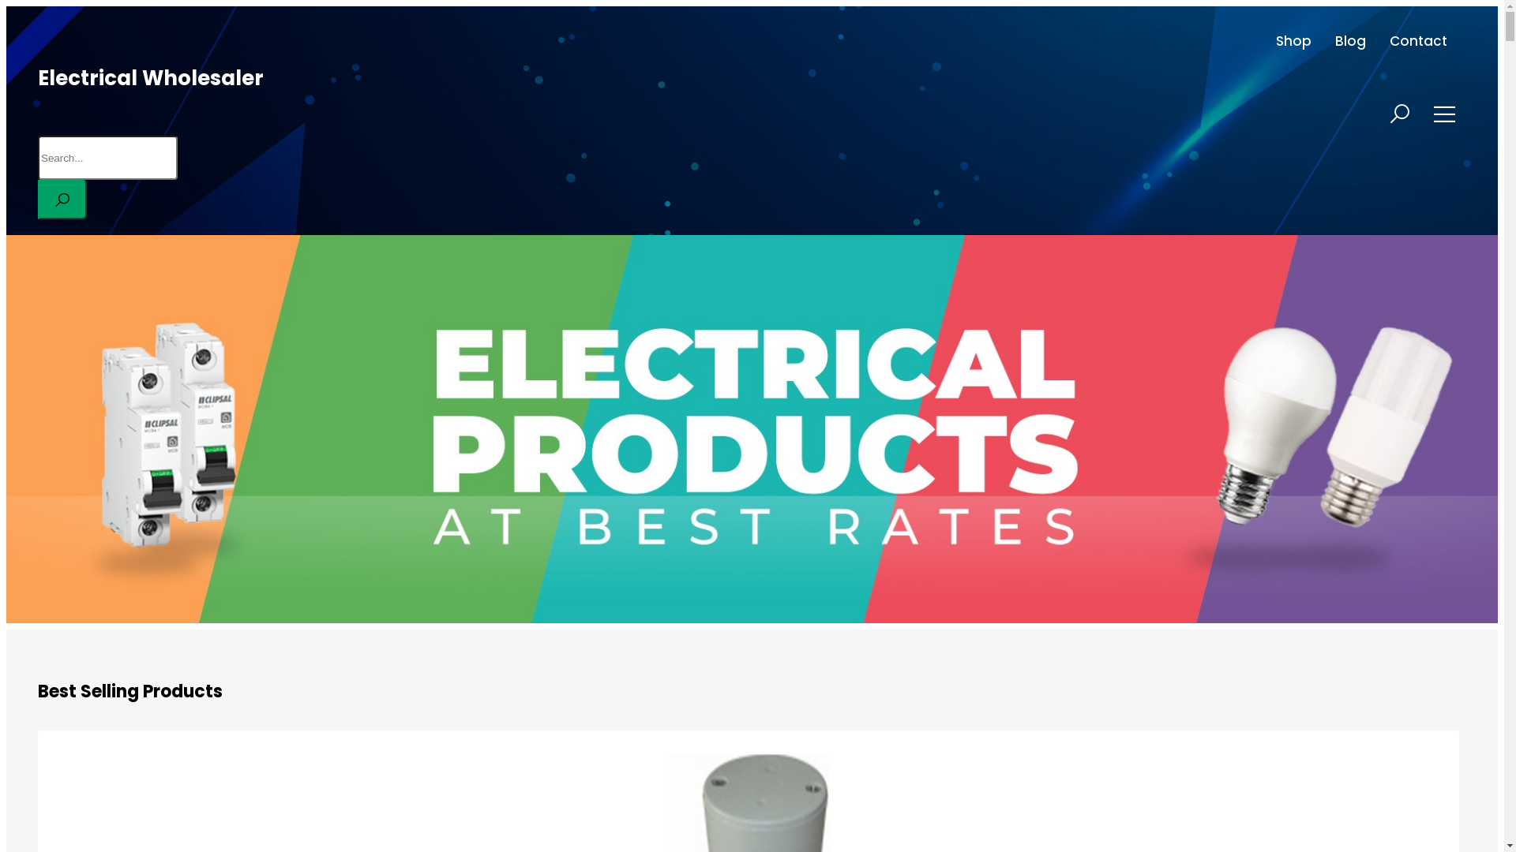 The image size is (1516, 852). What do you see at coordinates (151, 78) in the screenshot?
I see `Electrical Wholesaler` at bounding box center [151, 78].